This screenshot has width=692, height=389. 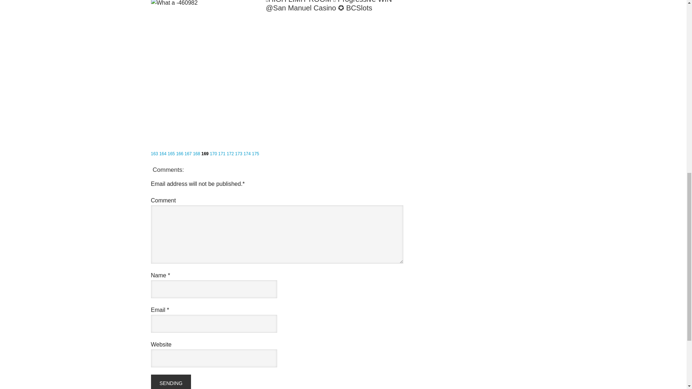 I want to click on 175, so click(x=255, y=154).